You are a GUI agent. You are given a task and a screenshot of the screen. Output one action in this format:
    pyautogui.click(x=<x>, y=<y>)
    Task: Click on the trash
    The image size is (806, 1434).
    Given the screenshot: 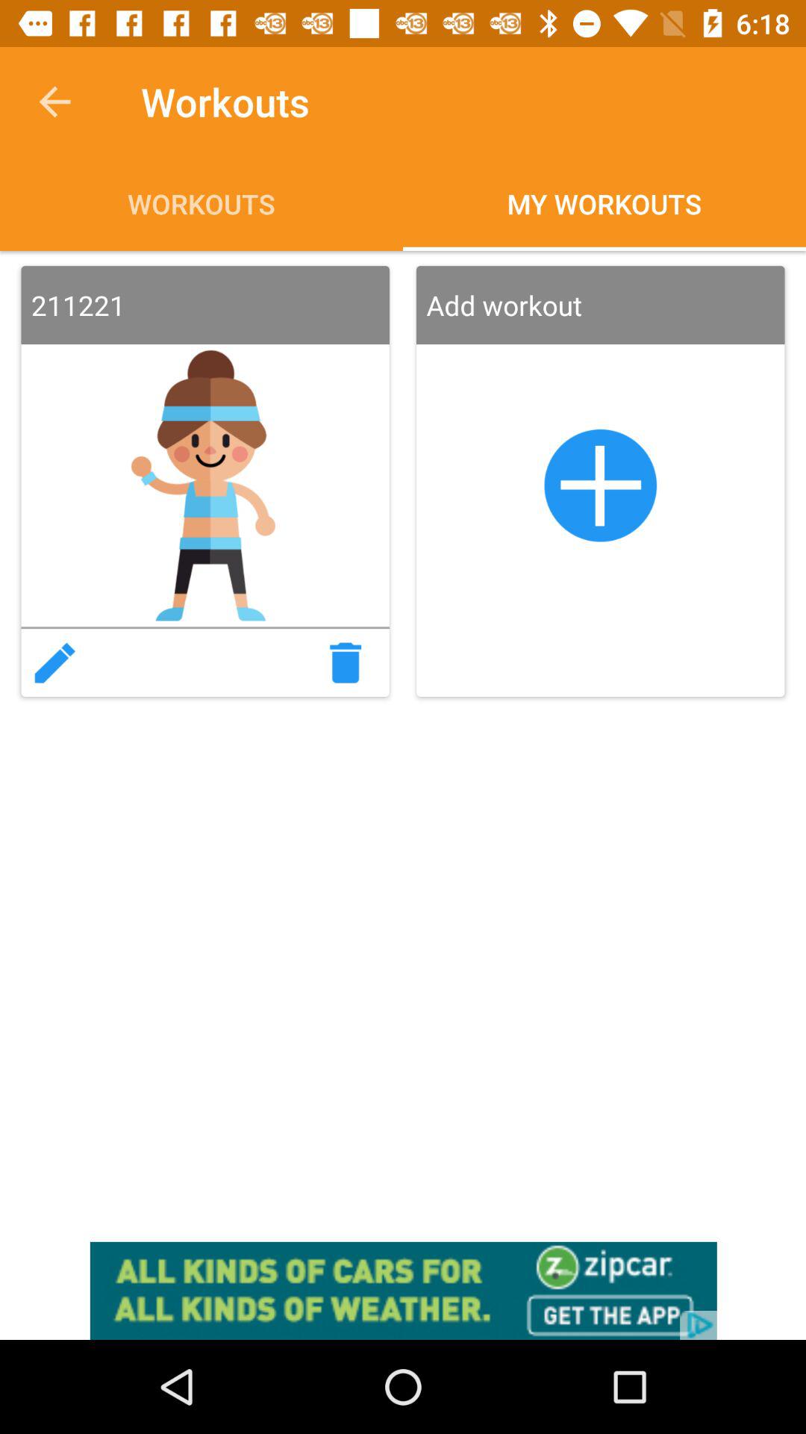 What is the action you would take?
    pyautogui.click(x=351, y=662)
    